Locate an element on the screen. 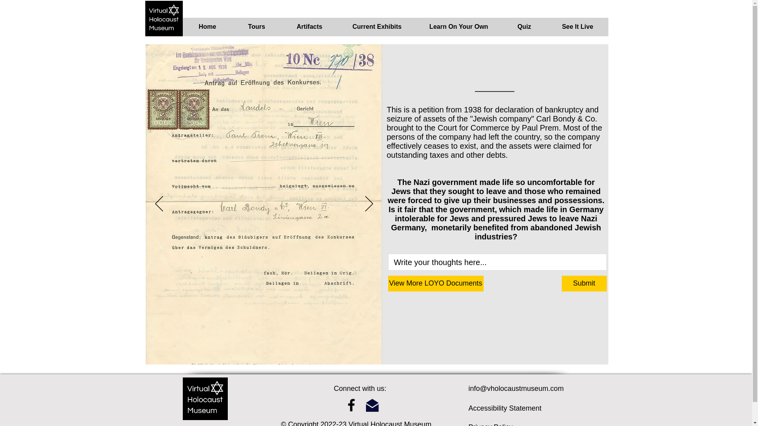  Tours is located at coordinates (256, 29).